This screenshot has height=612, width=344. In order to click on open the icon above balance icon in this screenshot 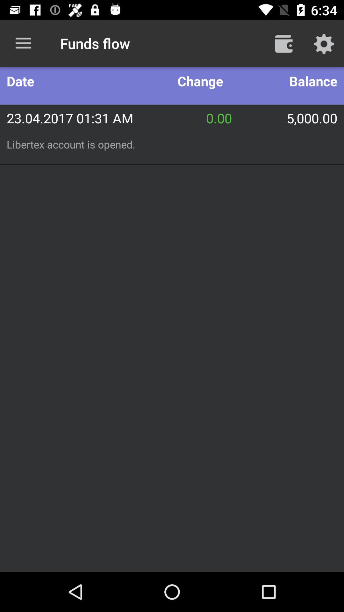, I will do `click(324, 43)`.